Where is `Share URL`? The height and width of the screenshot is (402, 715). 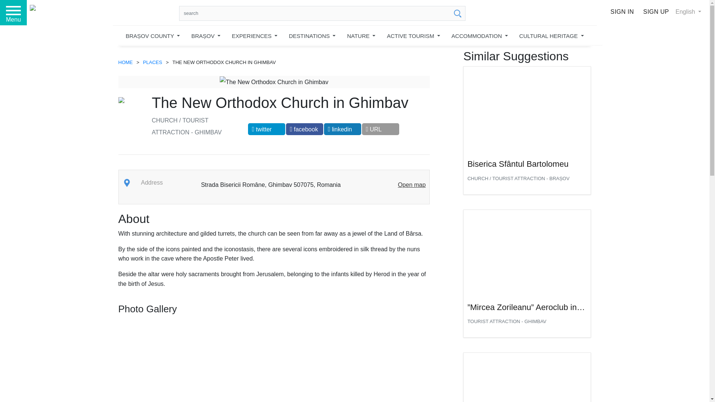 Share URL is located at coordinates (380, 129).